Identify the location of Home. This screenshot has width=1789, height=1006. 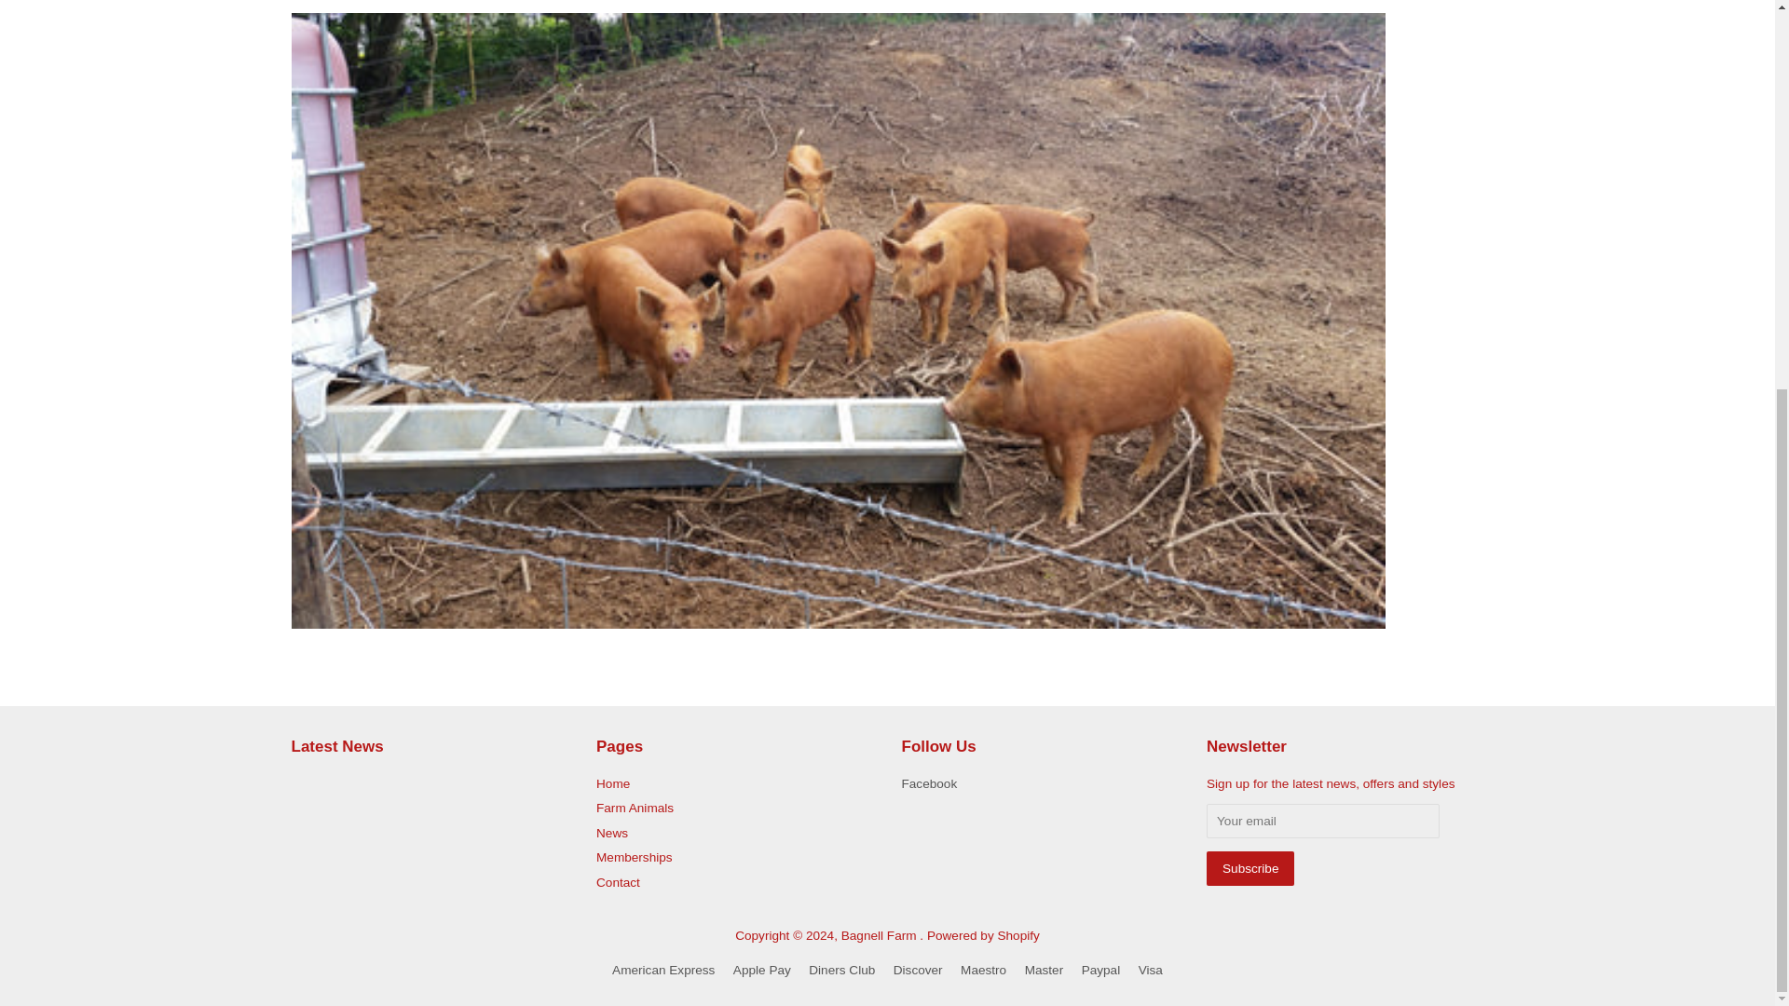
(612, 782).